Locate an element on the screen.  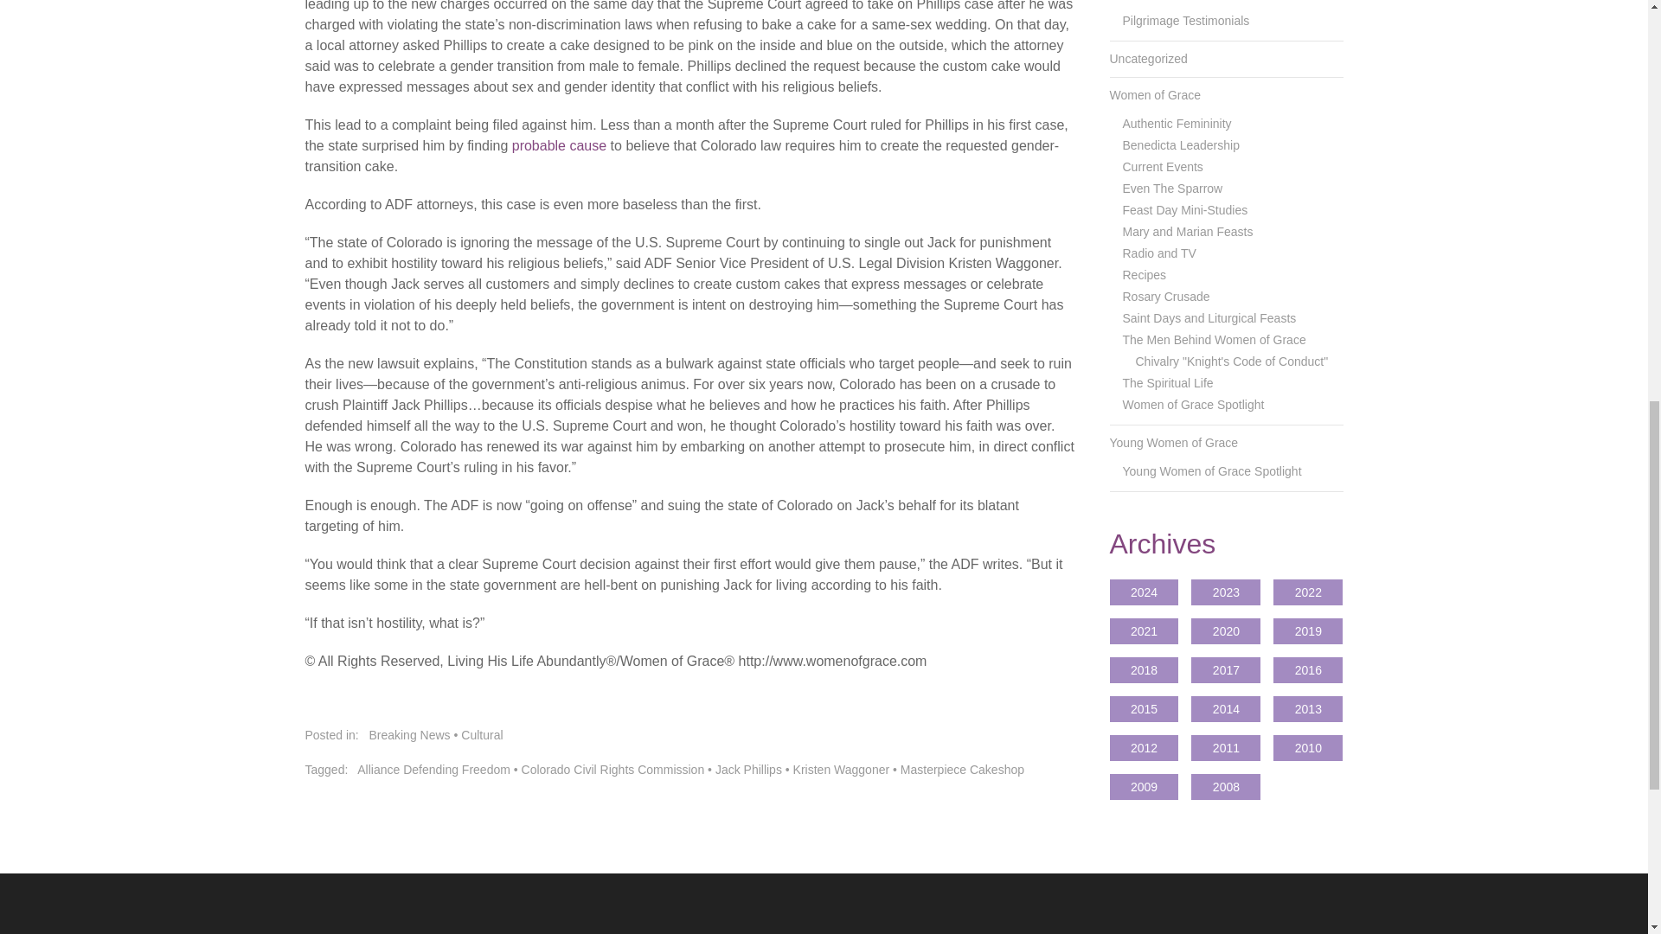
Jack Phillips is located at coordinates (749, 770).